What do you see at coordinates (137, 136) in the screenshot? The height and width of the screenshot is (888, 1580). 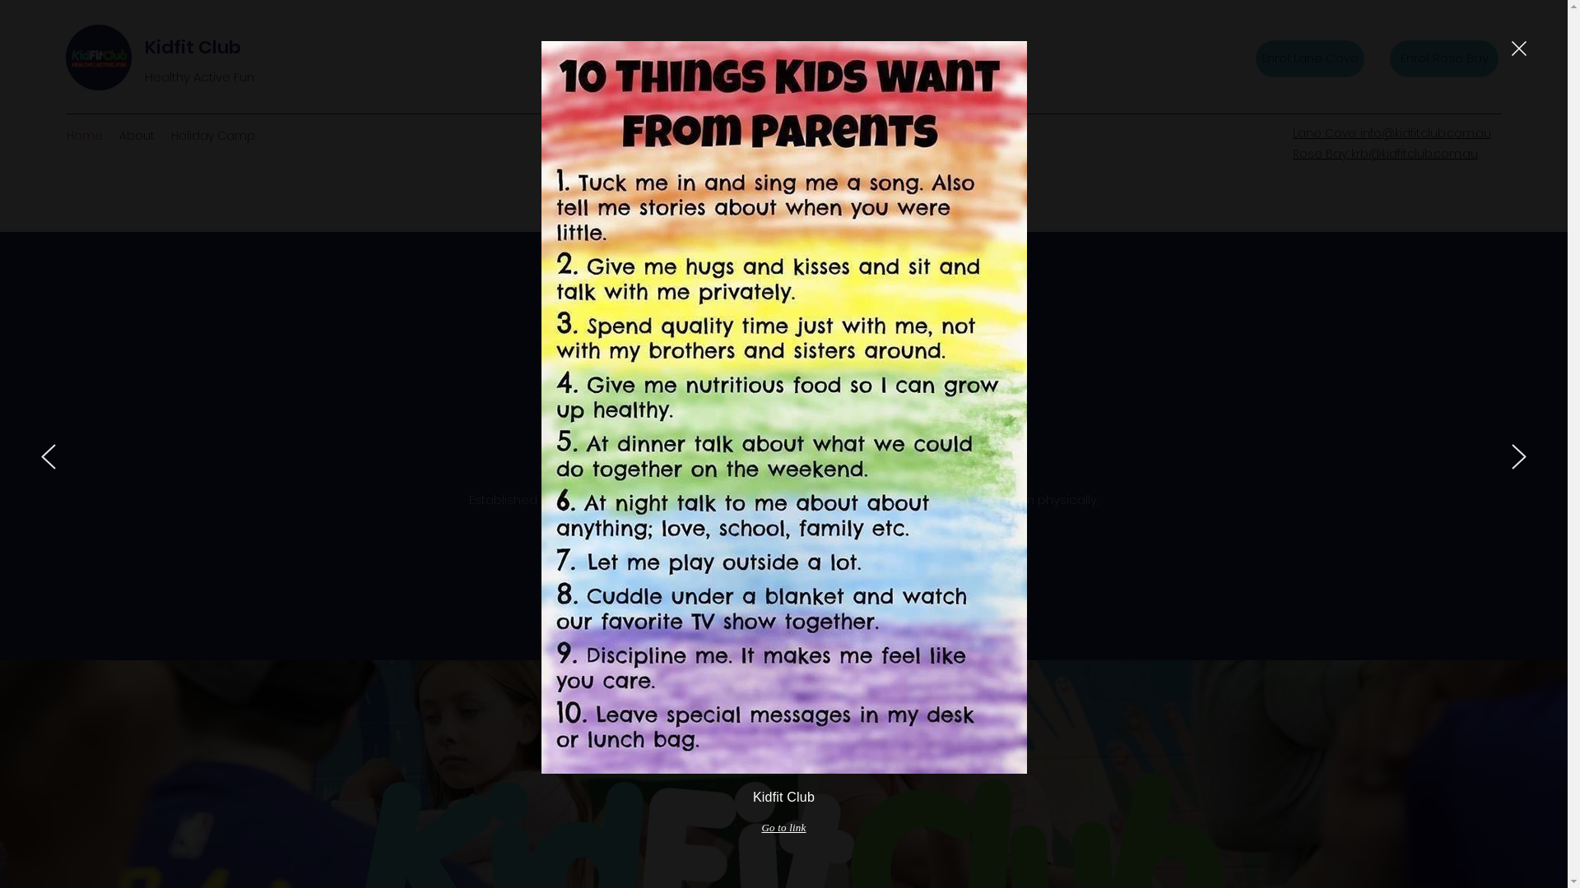 I see `About` at bounding box center [137, 136].